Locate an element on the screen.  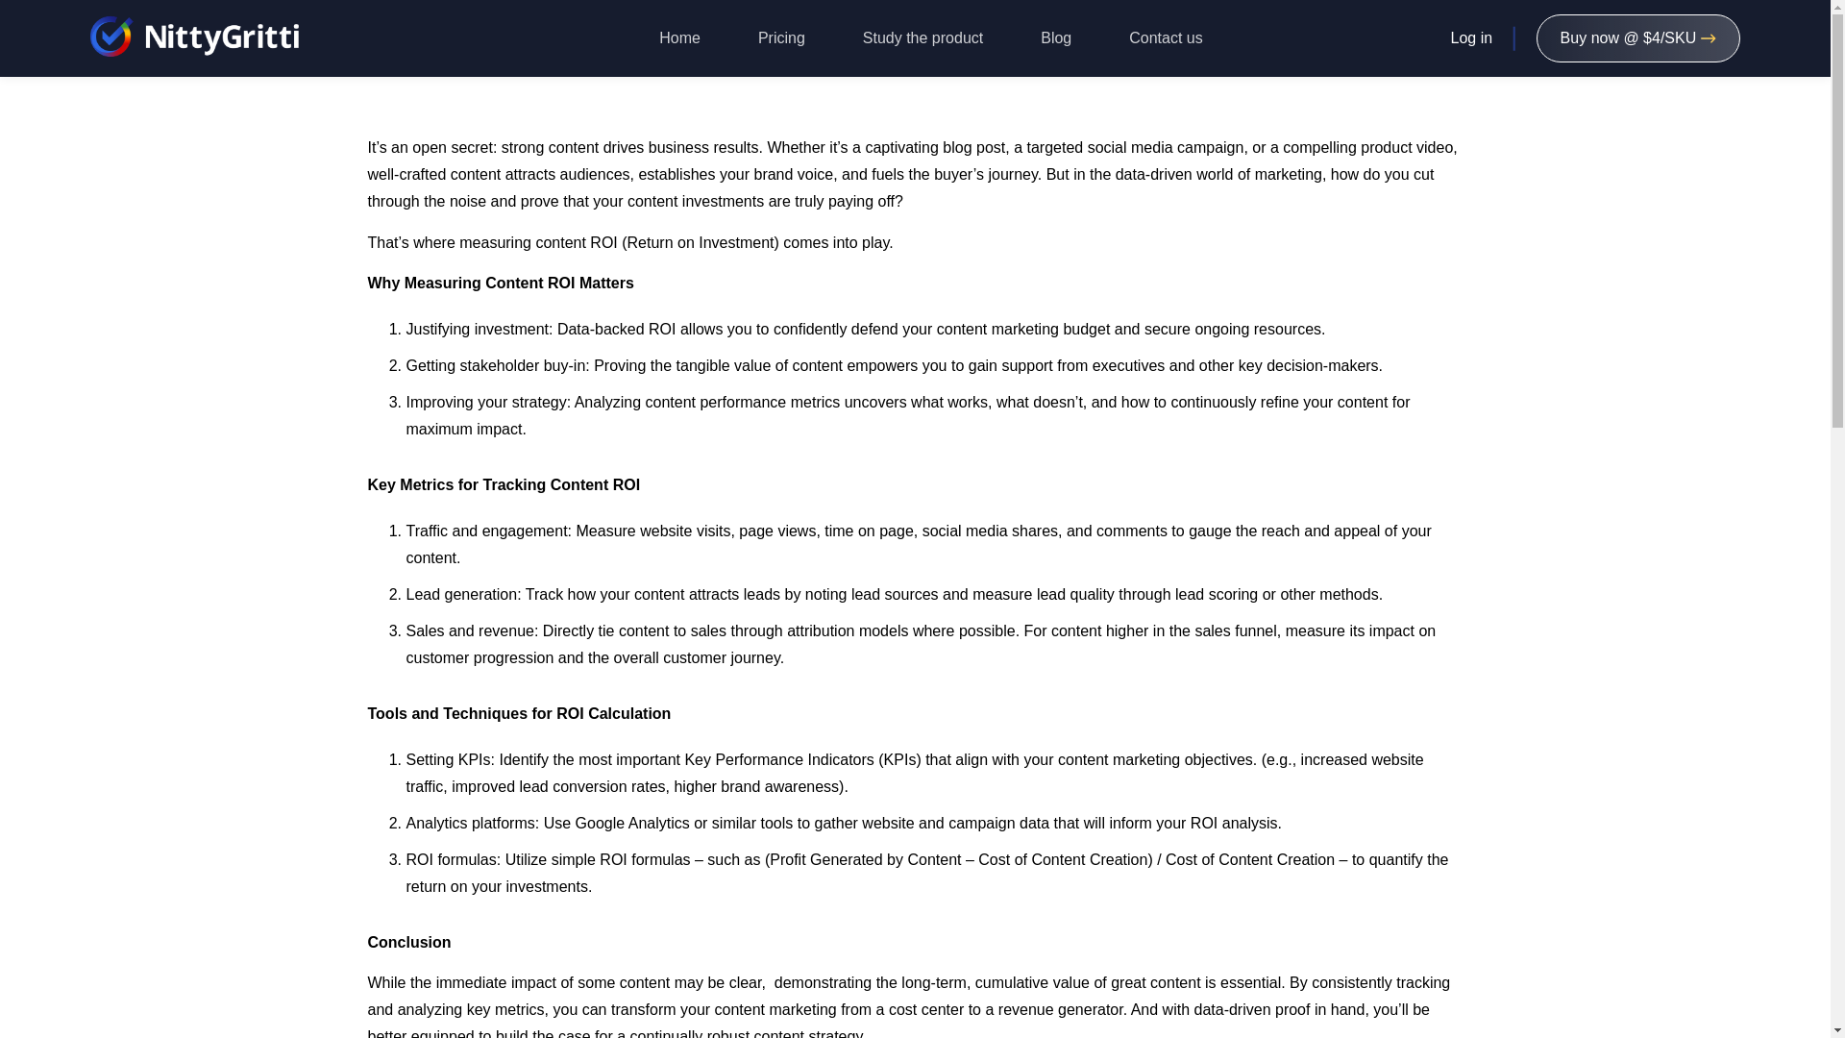
Study the product is located at coordinates (922, 38).